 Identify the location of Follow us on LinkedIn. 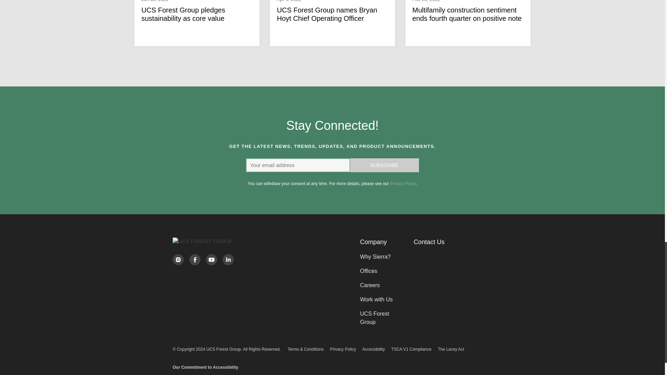
(228, 260).